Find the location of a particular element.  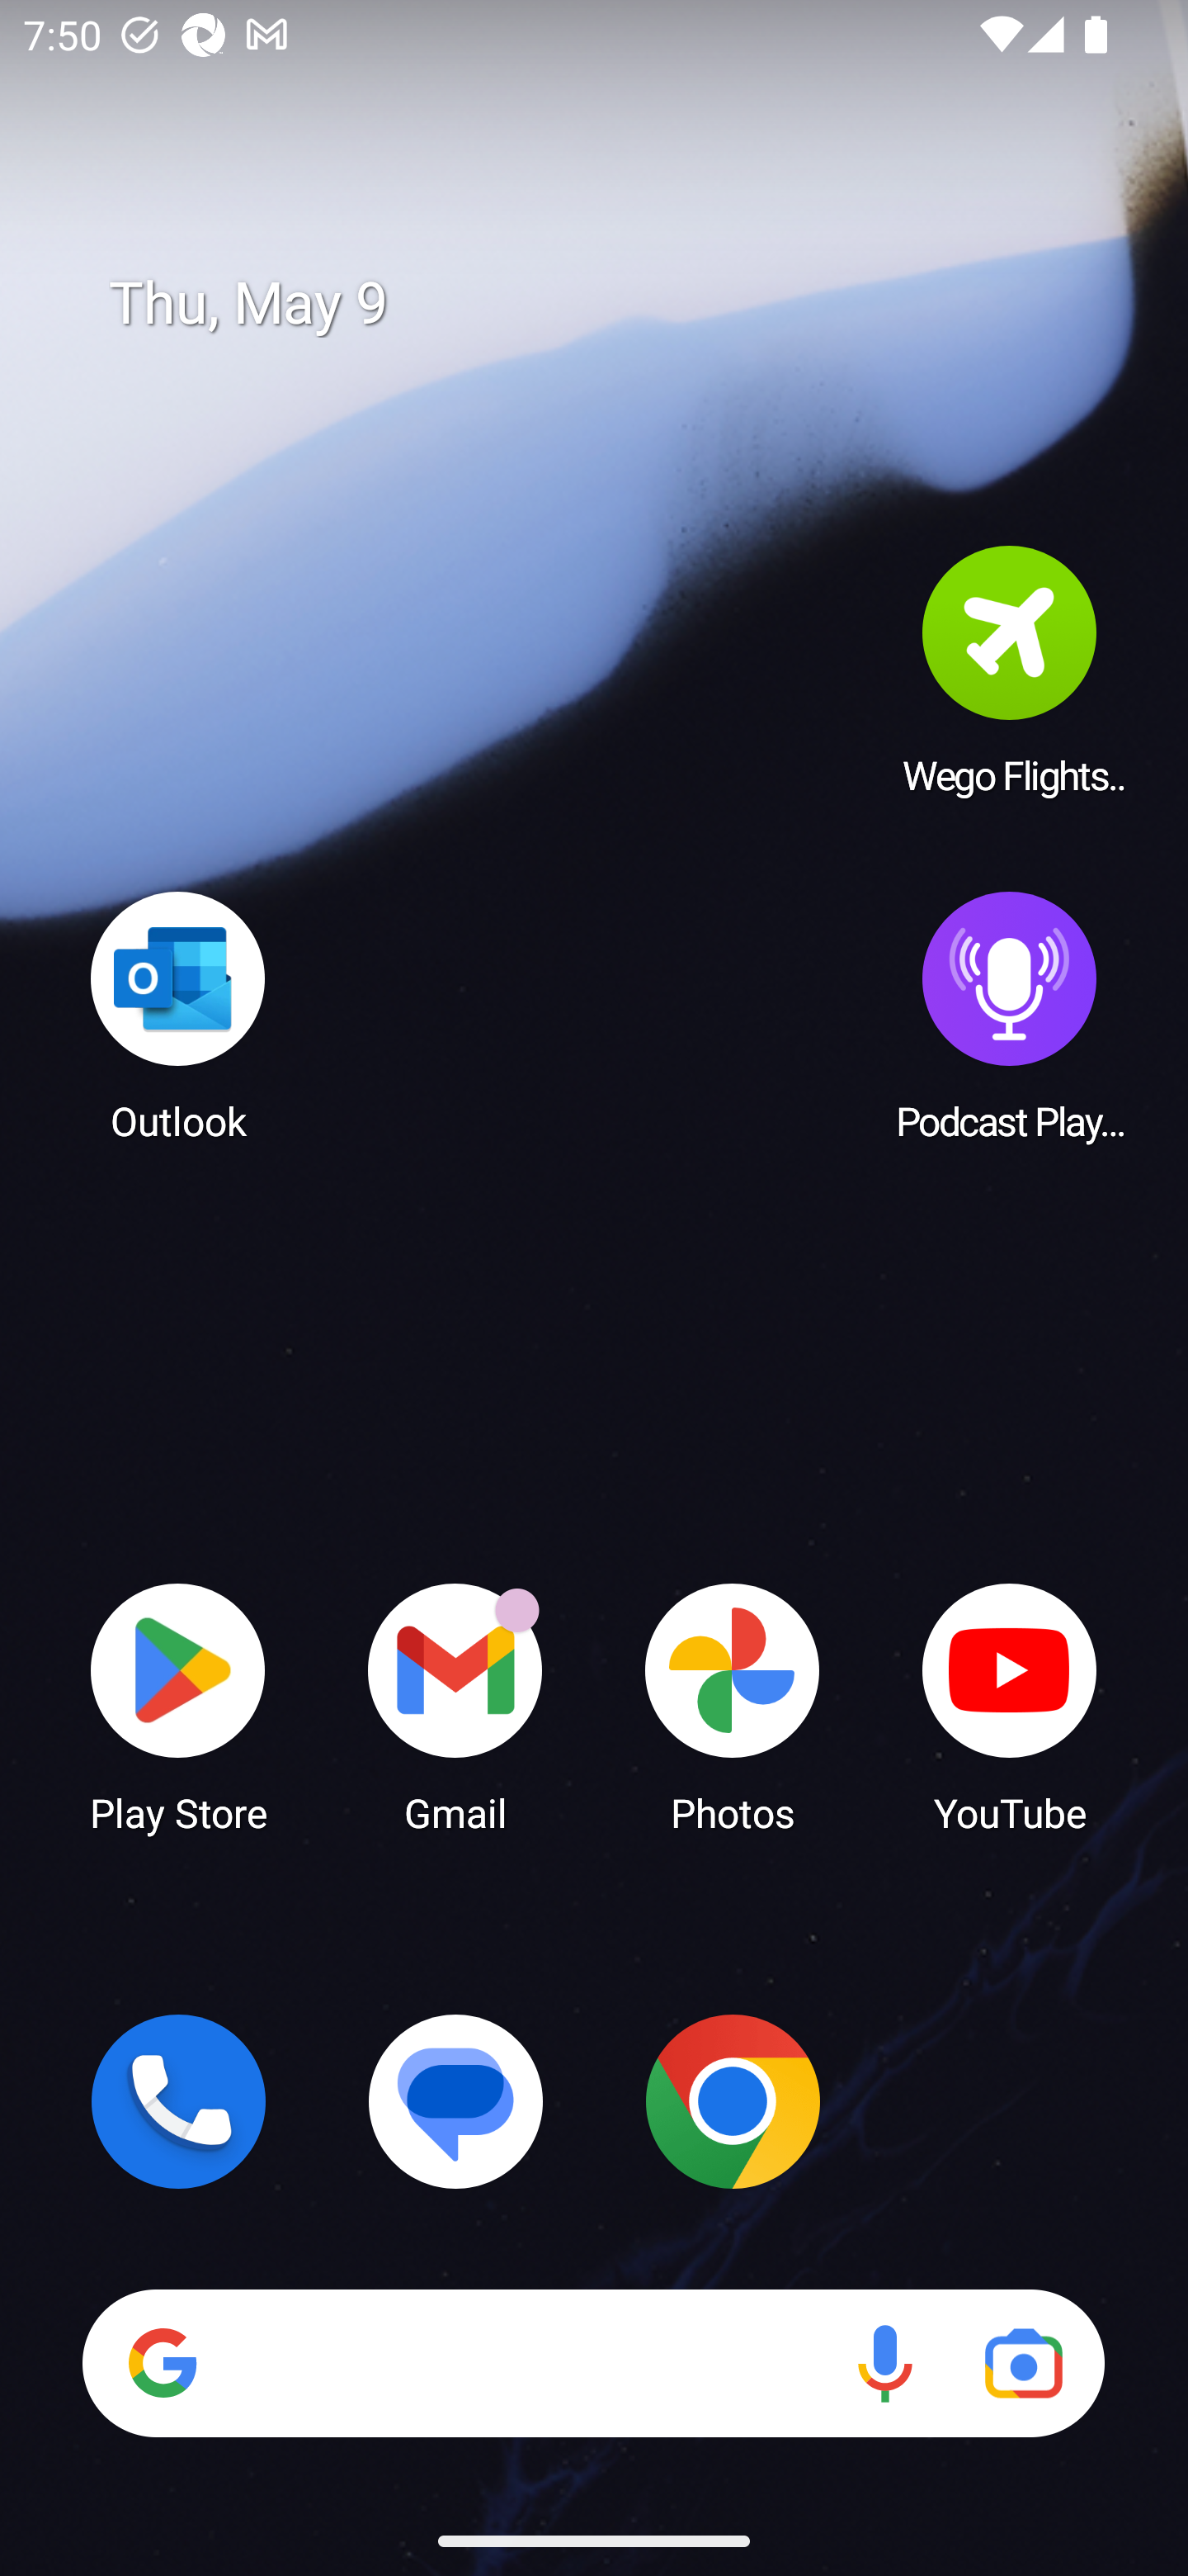

YouTube is located at coordinates (1010, 1706).